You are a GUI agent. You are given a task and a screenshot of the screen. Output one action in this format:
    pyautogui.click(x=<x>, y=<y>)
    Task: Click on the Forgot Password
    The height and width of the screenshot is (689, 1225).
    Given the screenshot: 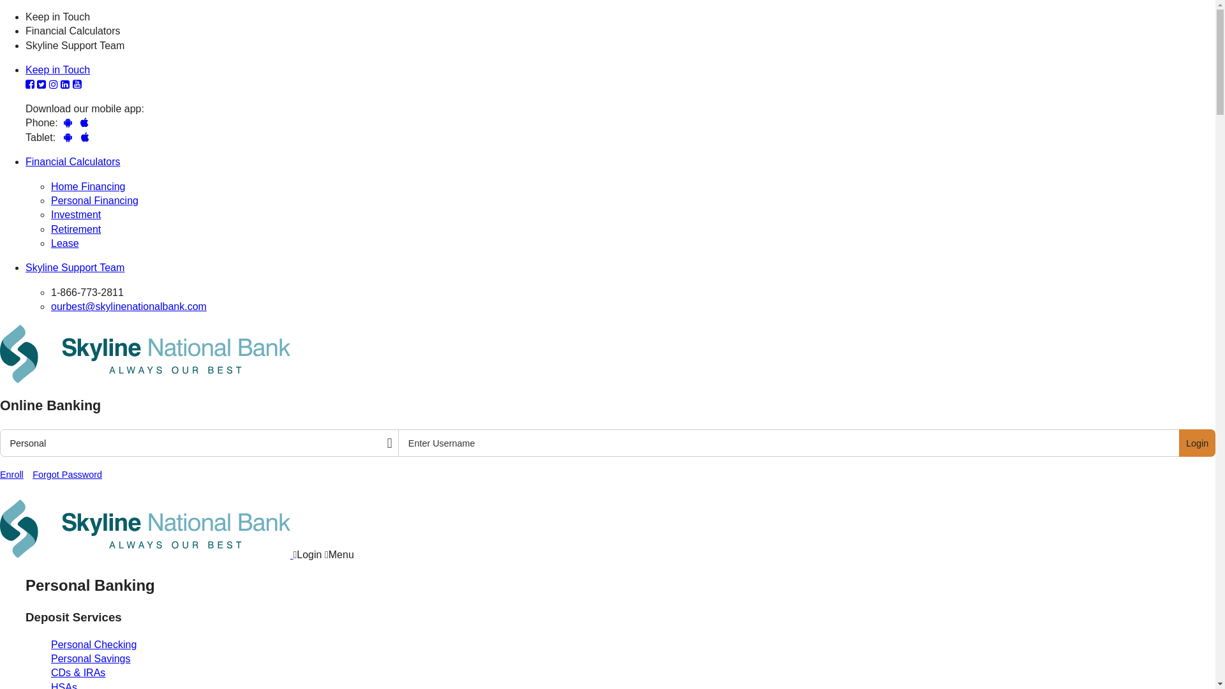 What is the action you would take?
    pyautogui.click(x=68, y=475)
    